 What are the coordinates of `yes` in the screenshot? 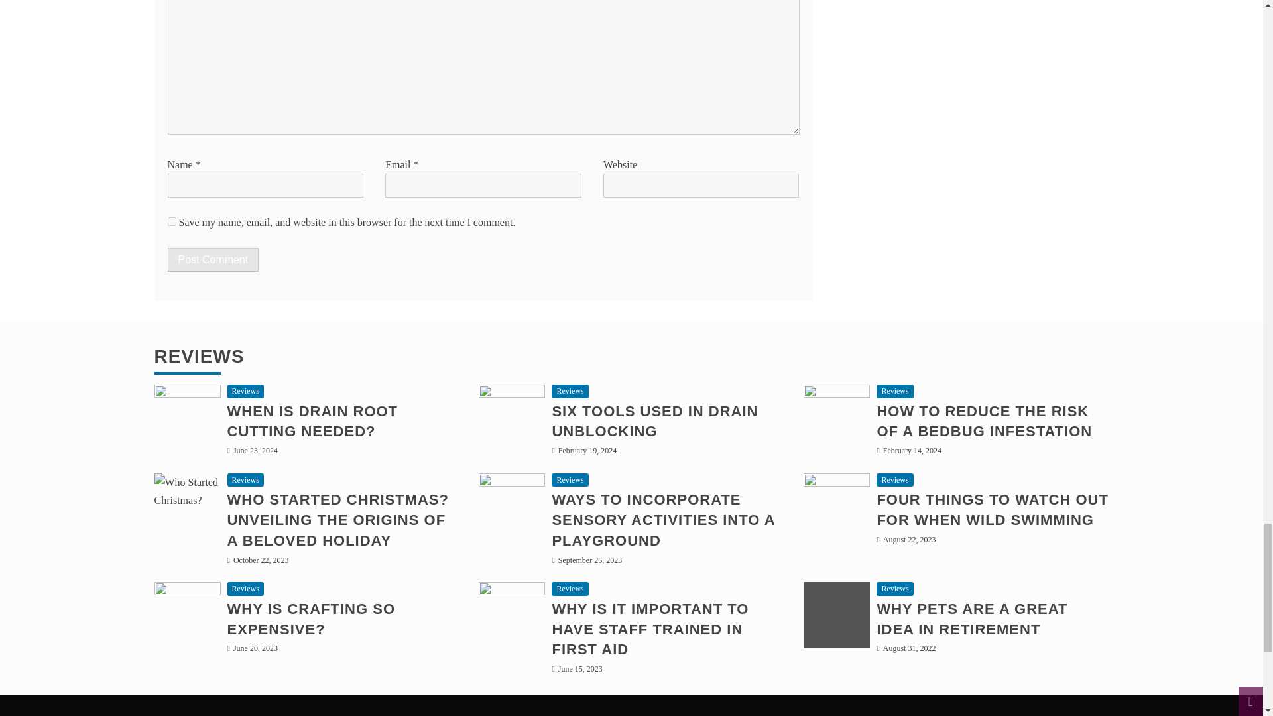 It's located at (171, 221).